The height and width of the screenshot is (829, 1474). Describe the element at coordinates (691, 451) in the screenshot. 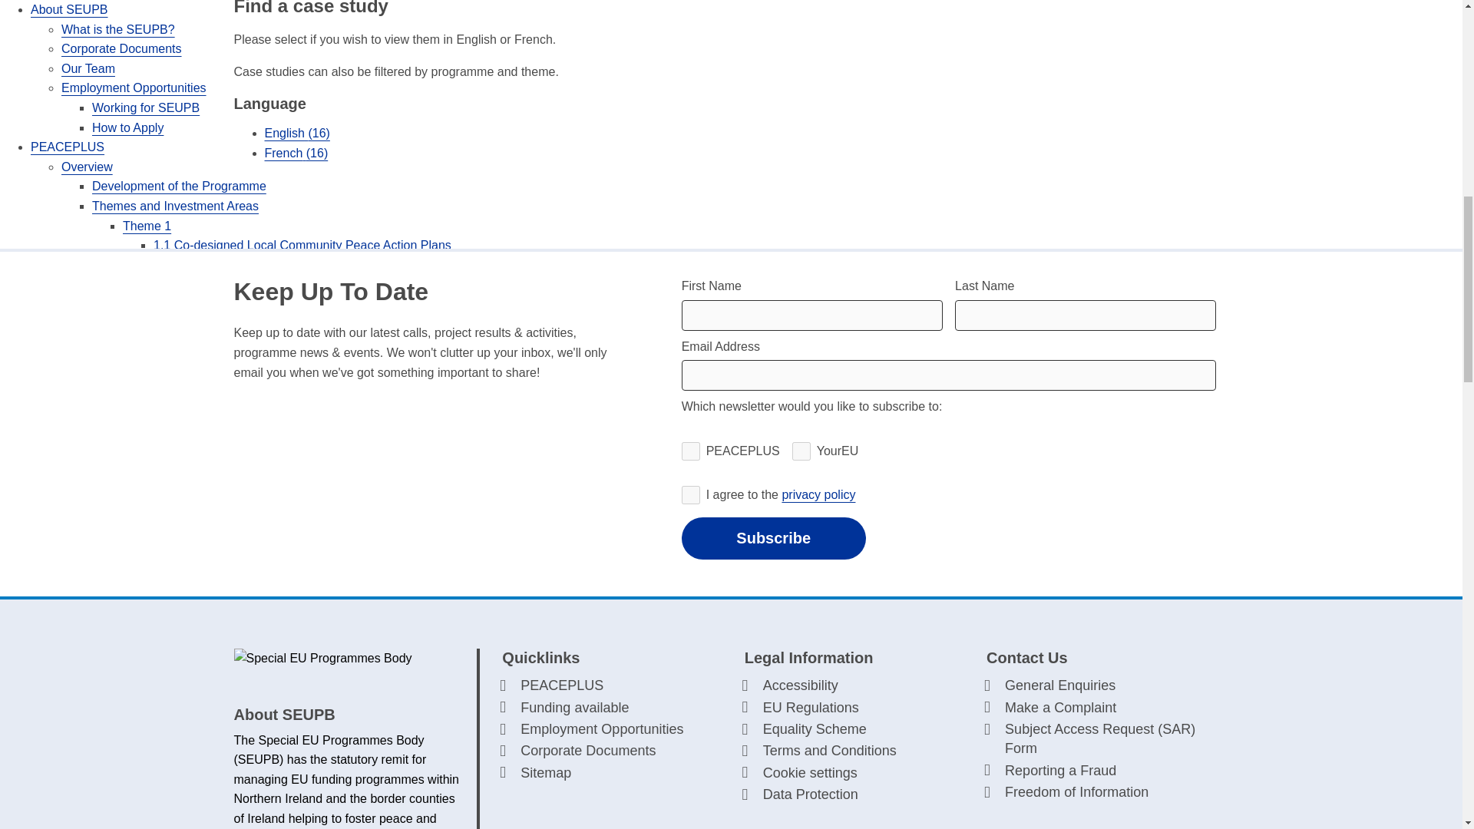

I see `819661ec74` at that location.